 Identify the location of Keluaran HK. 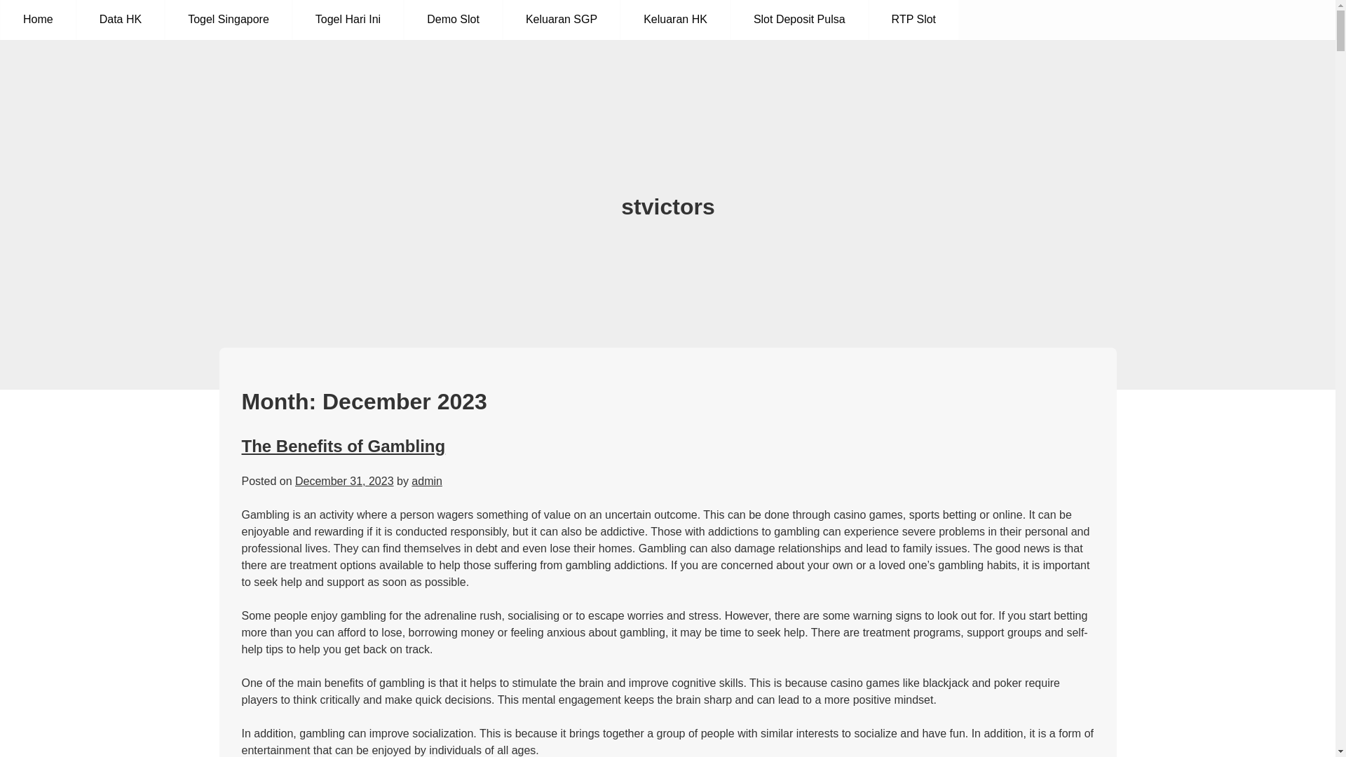
(674, 20).